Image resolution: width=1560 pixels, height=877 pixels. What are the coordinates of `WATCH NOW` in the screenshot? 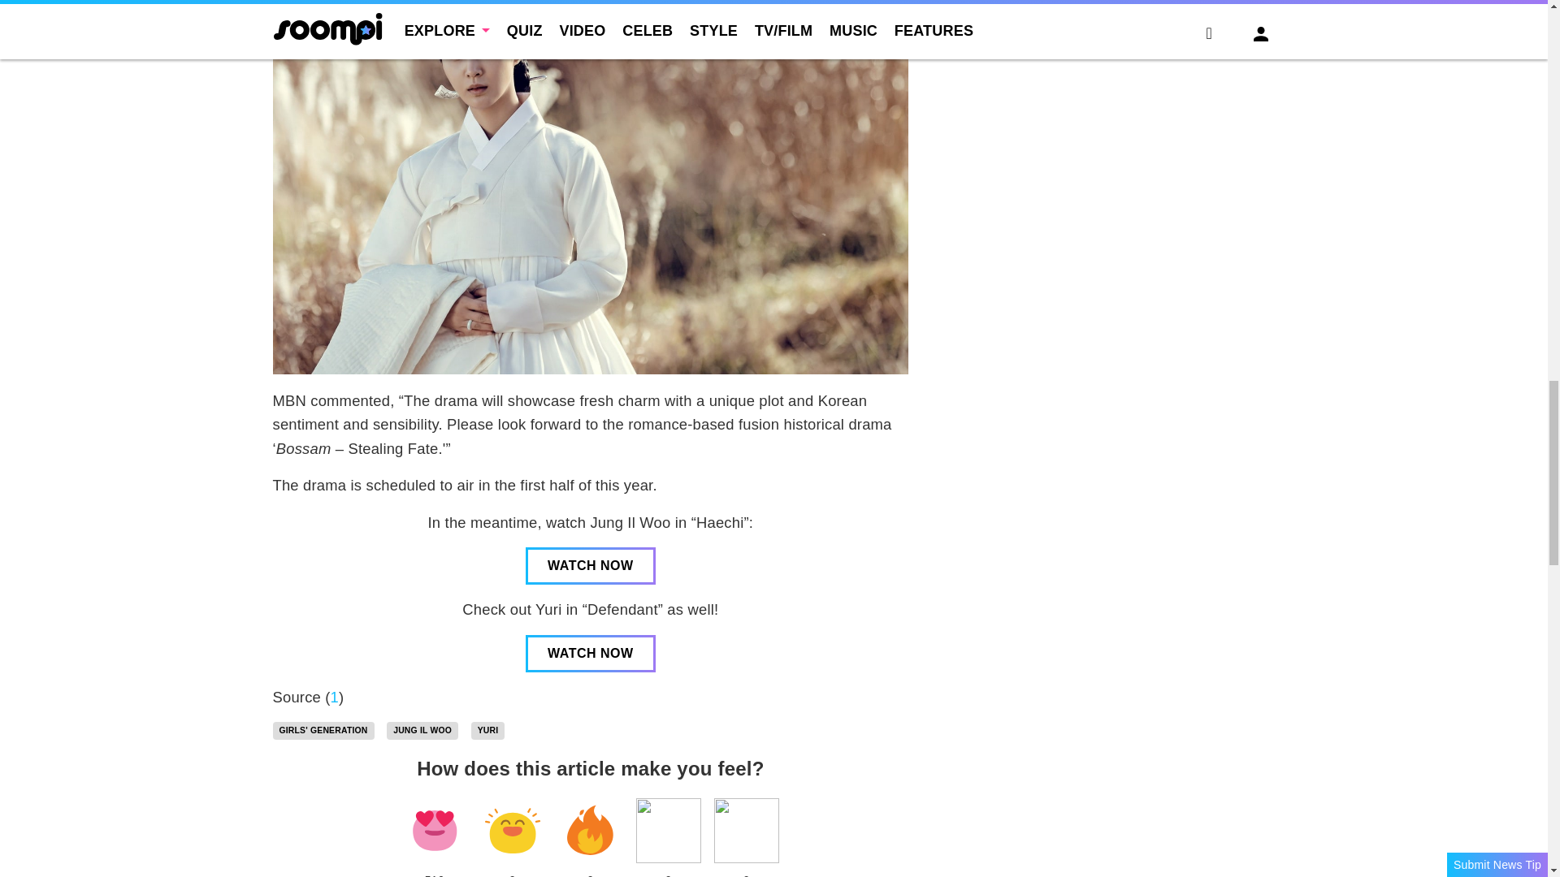 It's located at (590, 565).